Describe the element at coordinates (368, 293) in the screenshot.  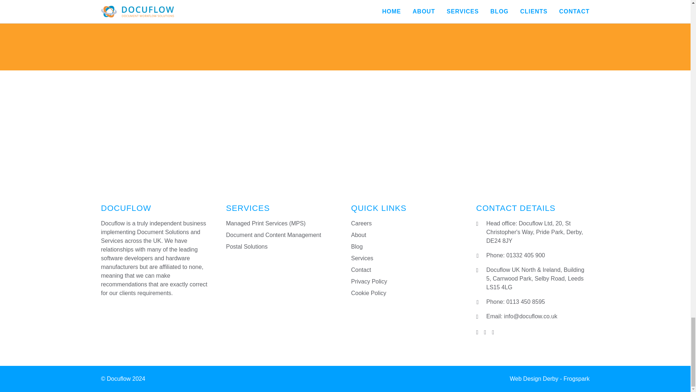
I see `Cookie Policy` at that location.